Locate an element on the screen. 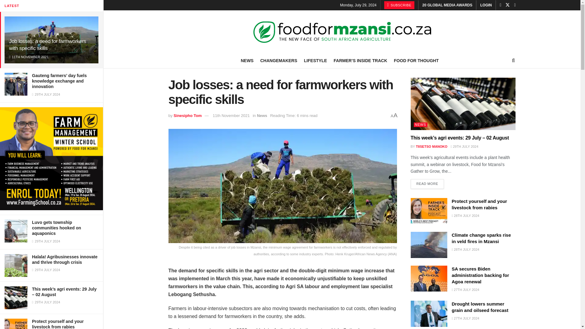 The height and width of the screenshot is (329, 585). LIFESTYLE is located at coordinates (316, 60).